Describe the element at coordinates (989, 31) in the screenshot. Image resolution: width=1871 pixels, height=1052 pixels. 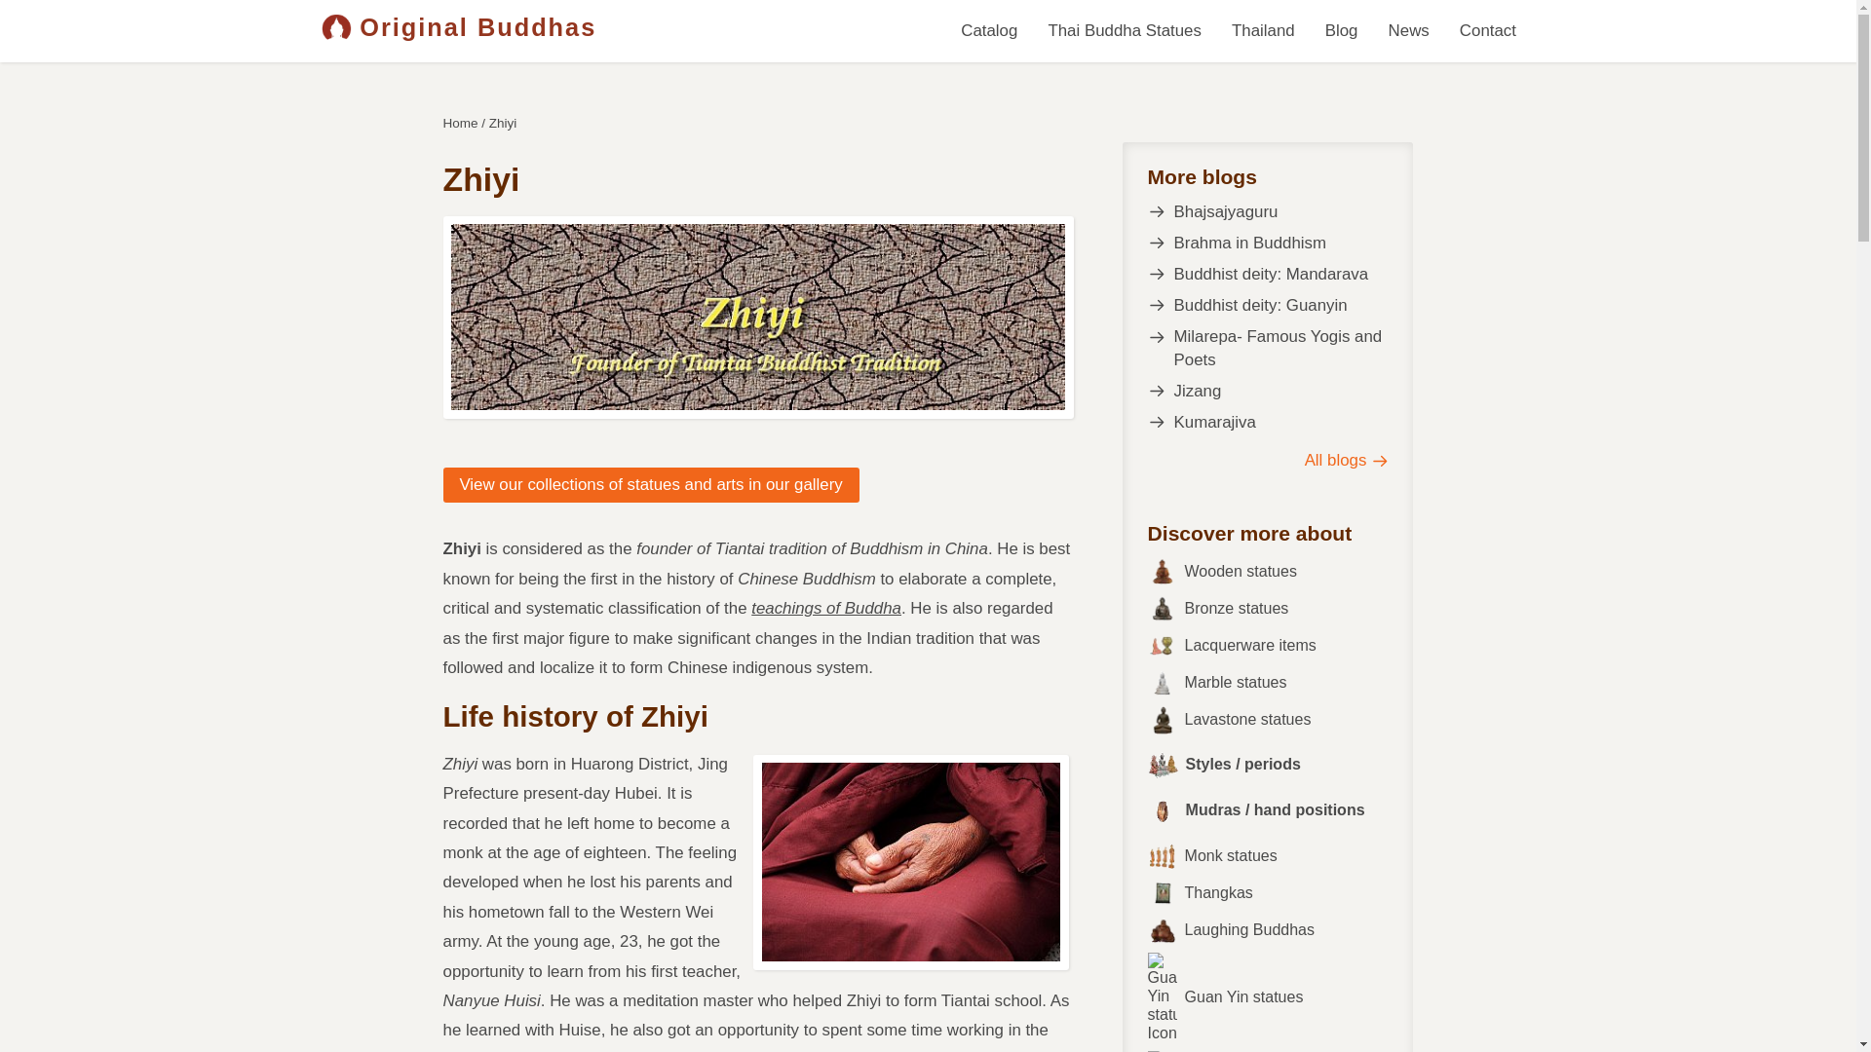
I see `Catalog` at that location.